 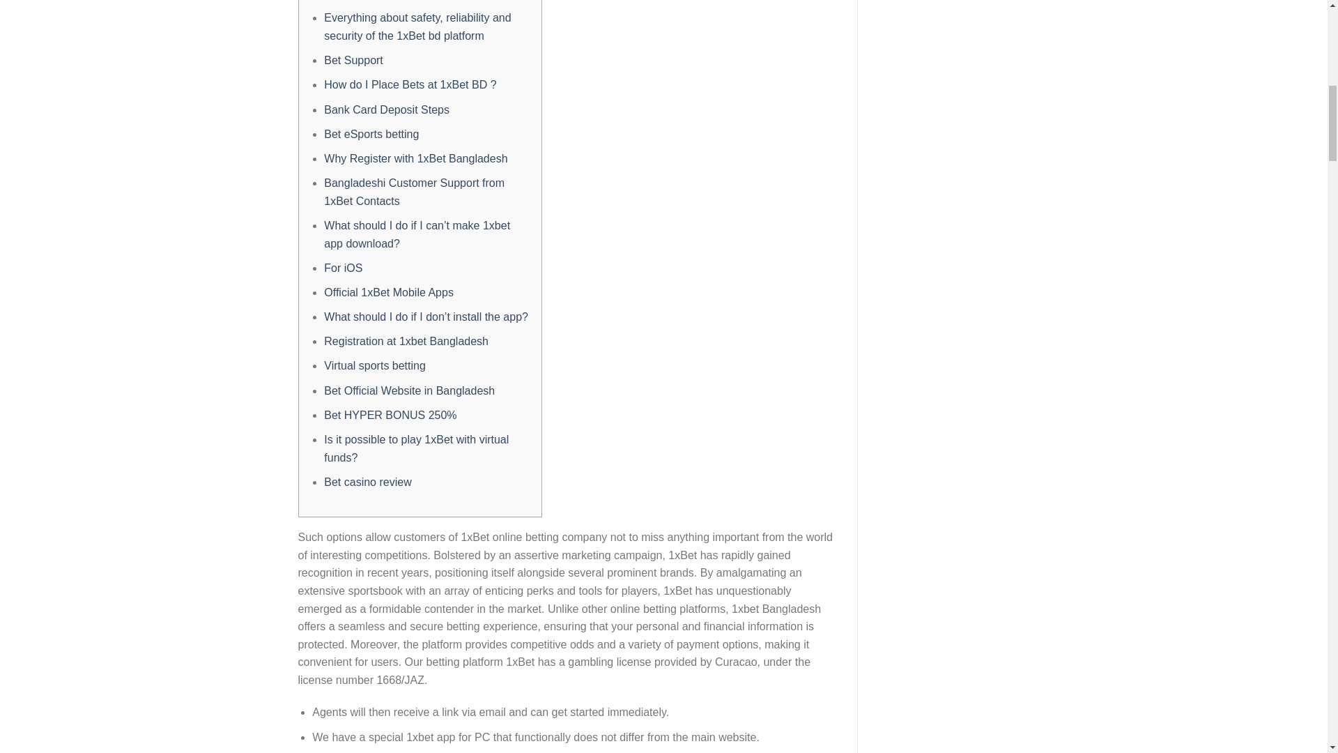 I want to click on Registration at 1xbet Bangladesh, so click(x=406, y=340).